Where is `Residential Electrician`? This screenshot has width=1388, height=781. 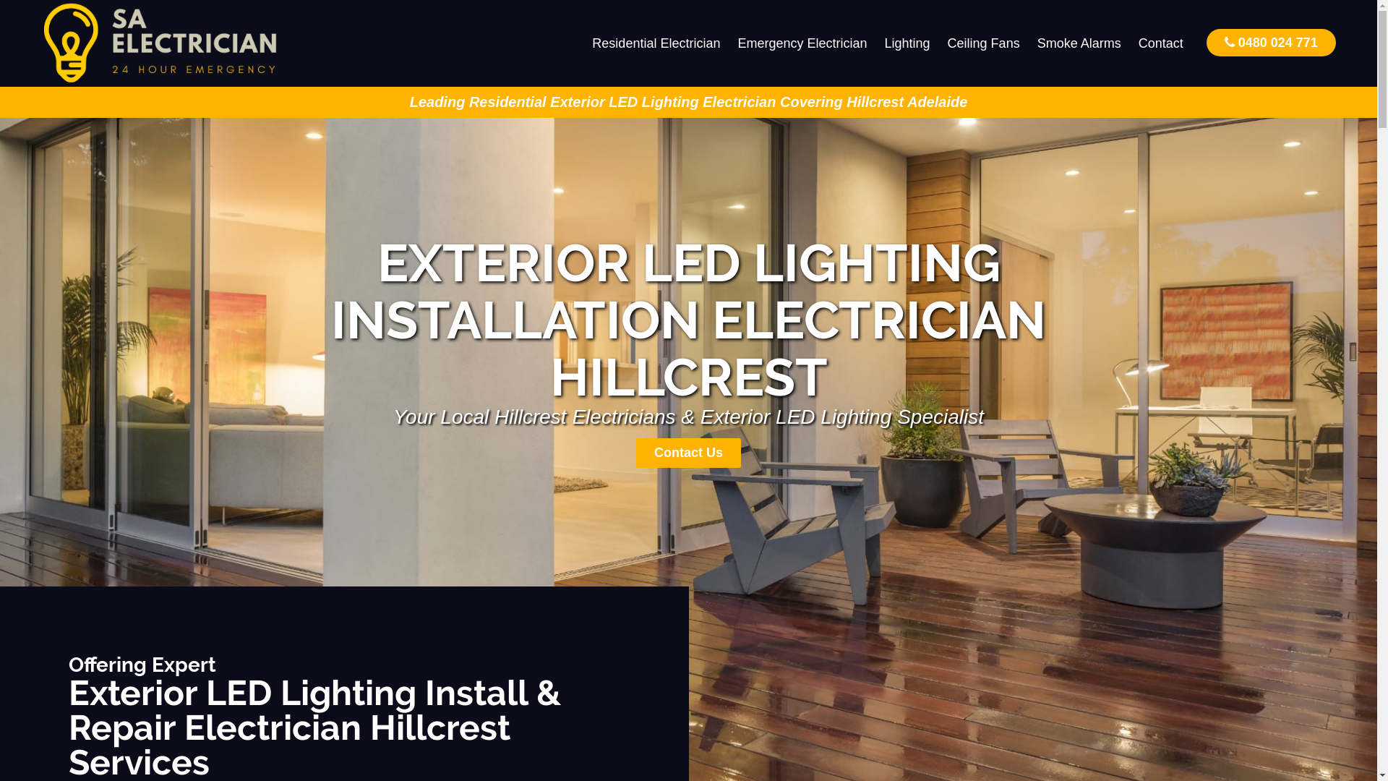 Residential Electrician is located at coordinates (656, 43).